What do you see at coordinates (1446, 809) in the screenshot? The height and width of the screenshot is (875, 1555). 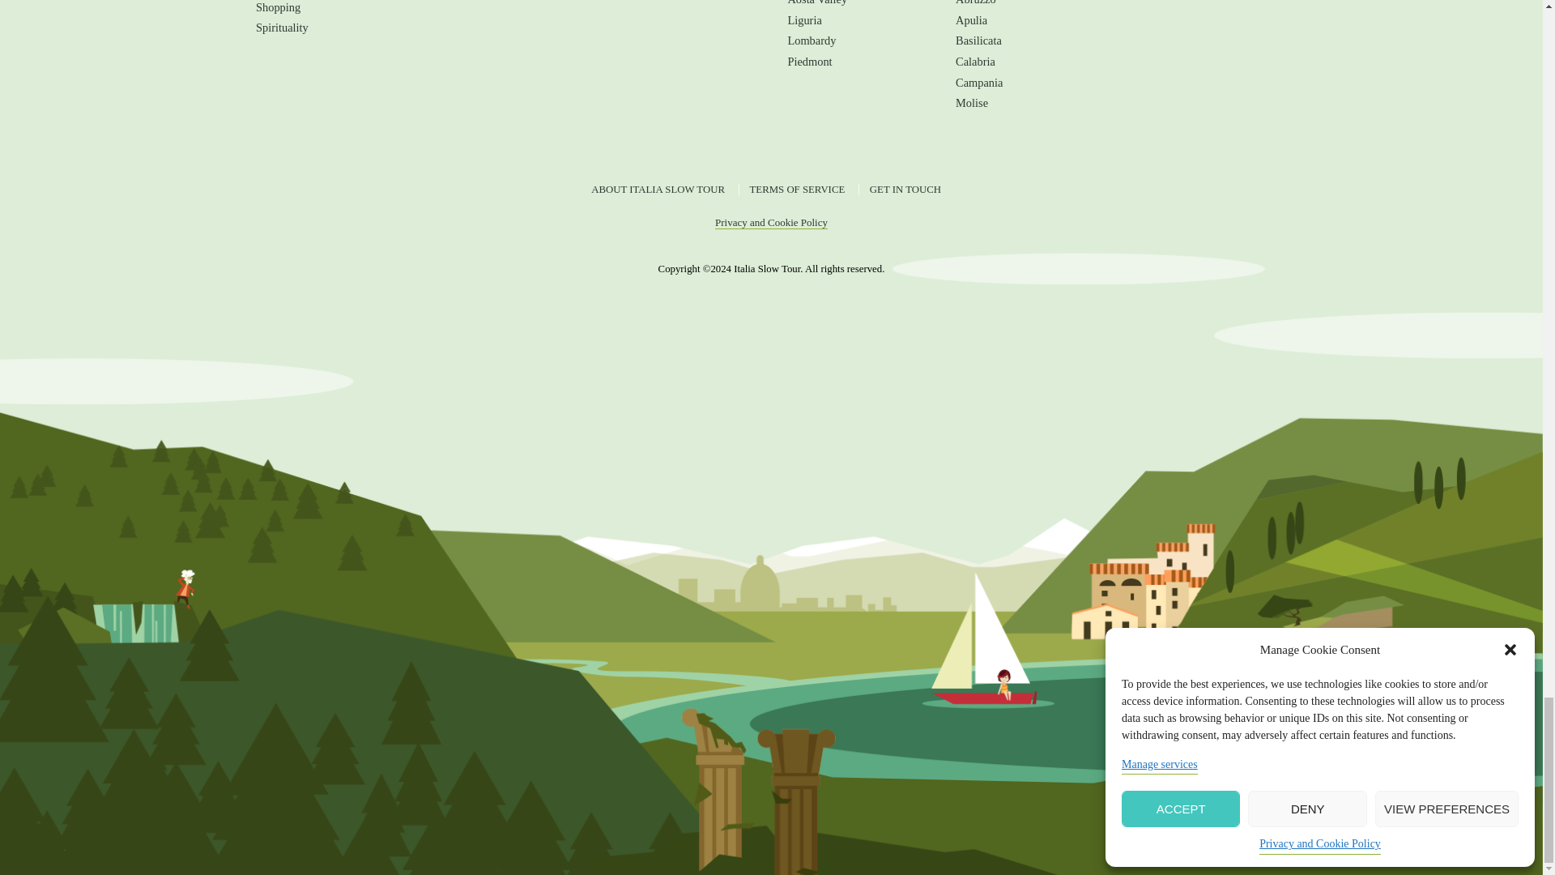 I see `VIEW PREFERENCES` at bounding box center [1446, 809].